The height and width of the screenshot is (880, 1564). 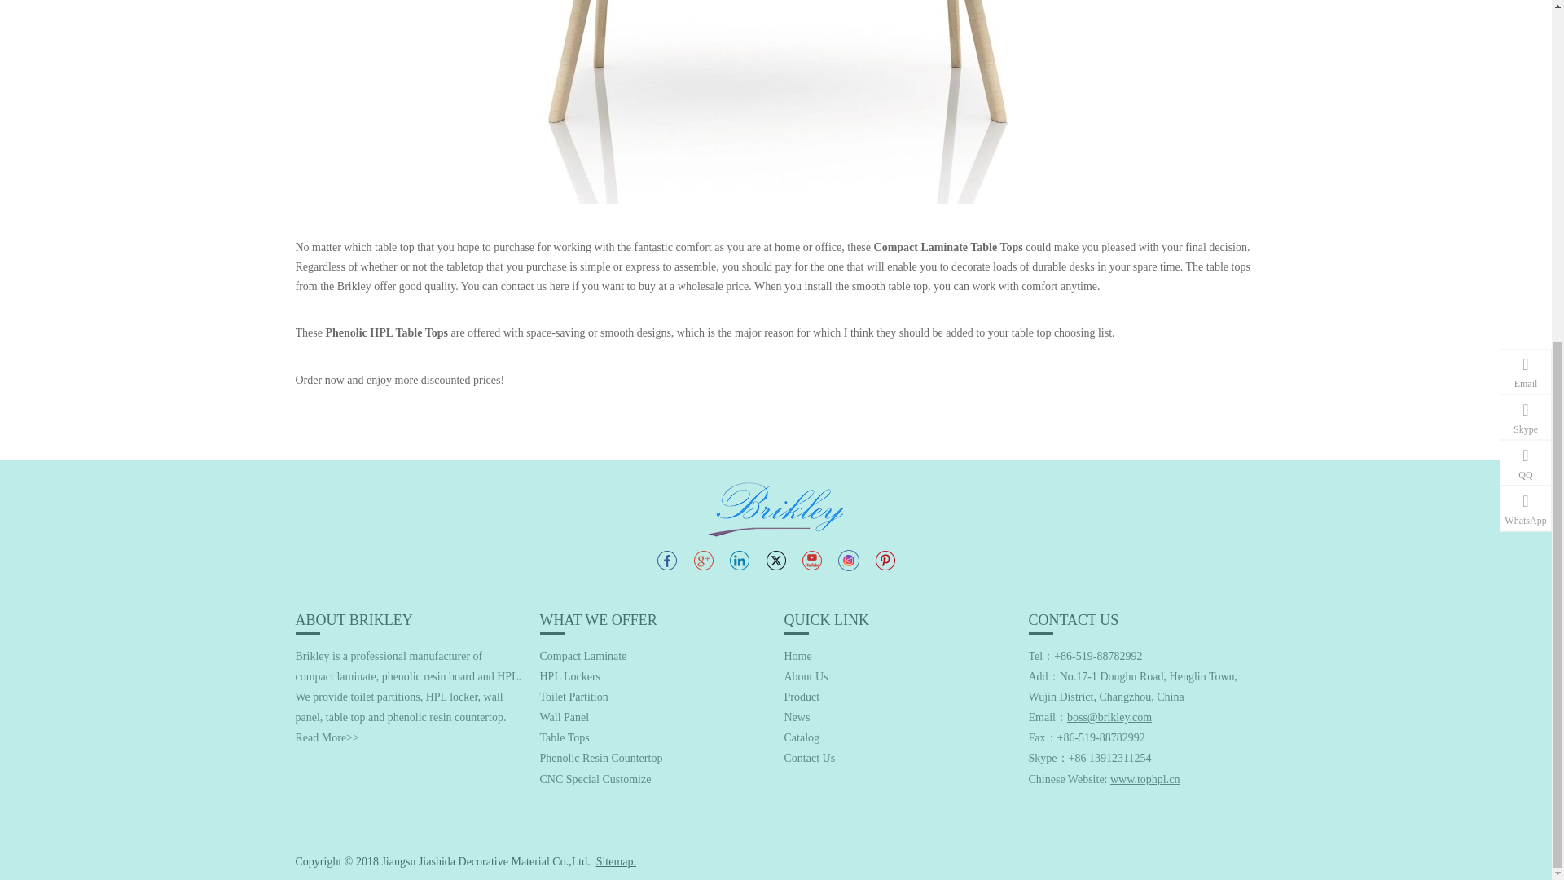 What do you see at coordinates (775, 508) in the screenshot?
I see `Jiangsu Jiashida Decorative Material Co.,Ltd.` at bounding box center [775, 508].